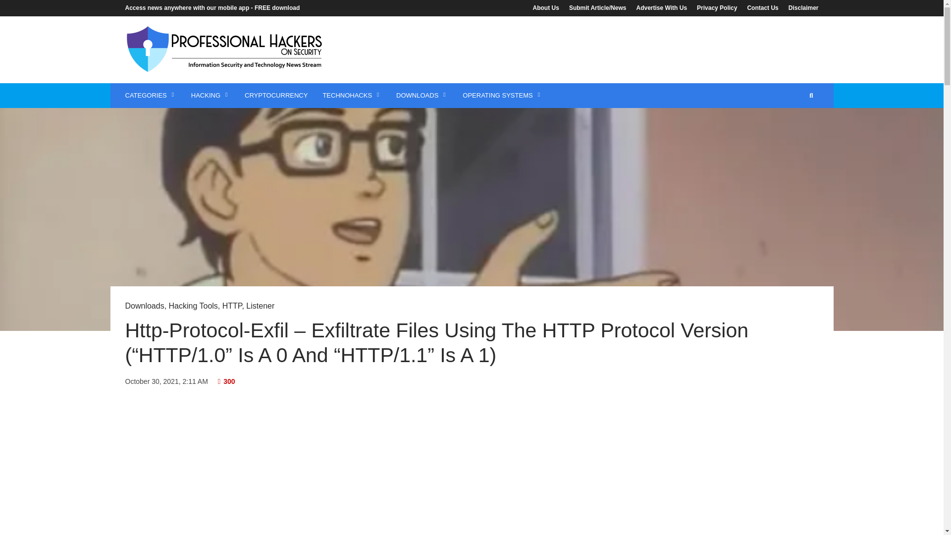 This screenshot has height=535, width=951. Describe the element at coordinates (548, 7) in the screenshot. I see `About Us` at that location.